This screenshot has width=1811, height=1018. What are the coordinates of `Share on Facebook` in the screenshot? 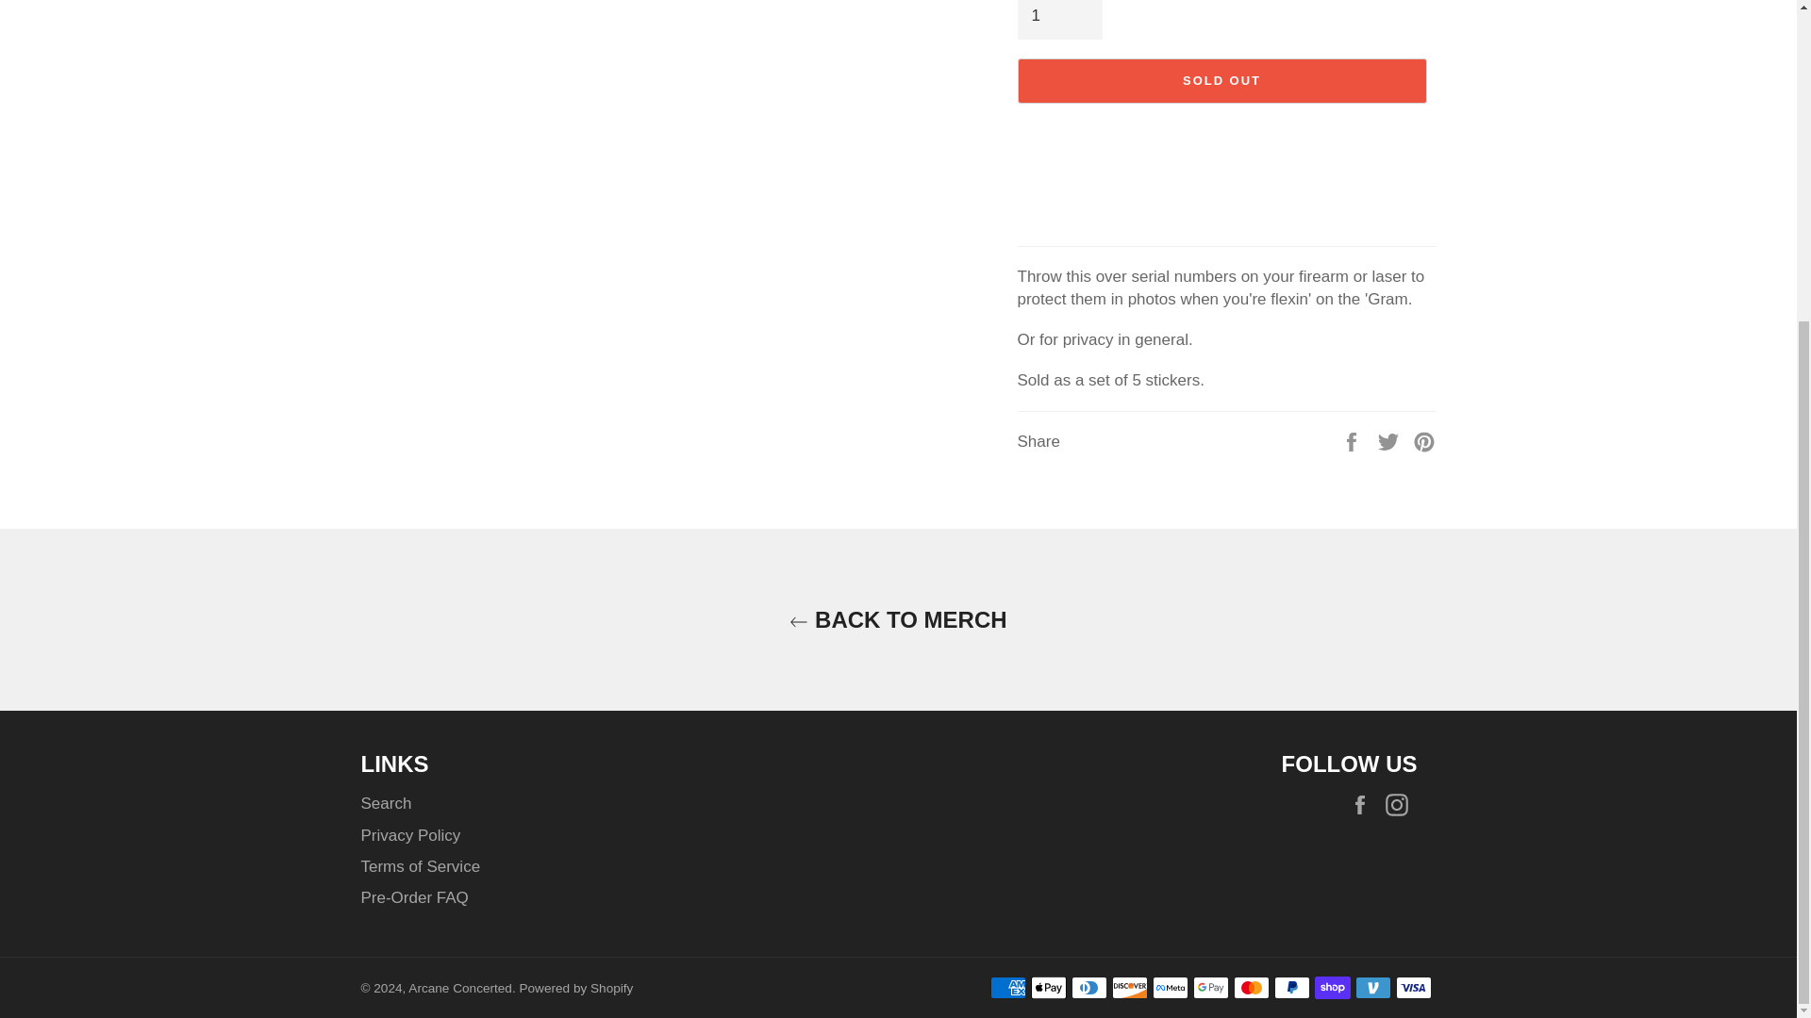 It's located at (1353, 441).